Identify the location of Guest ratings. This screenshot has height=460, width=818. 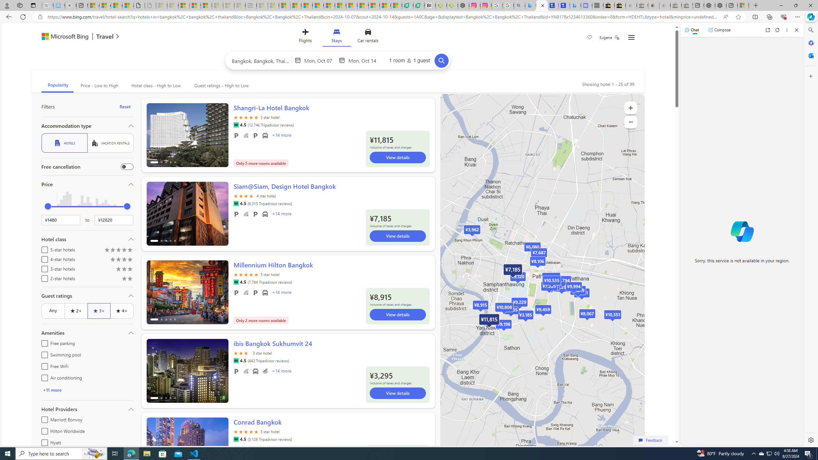
(87, 296).